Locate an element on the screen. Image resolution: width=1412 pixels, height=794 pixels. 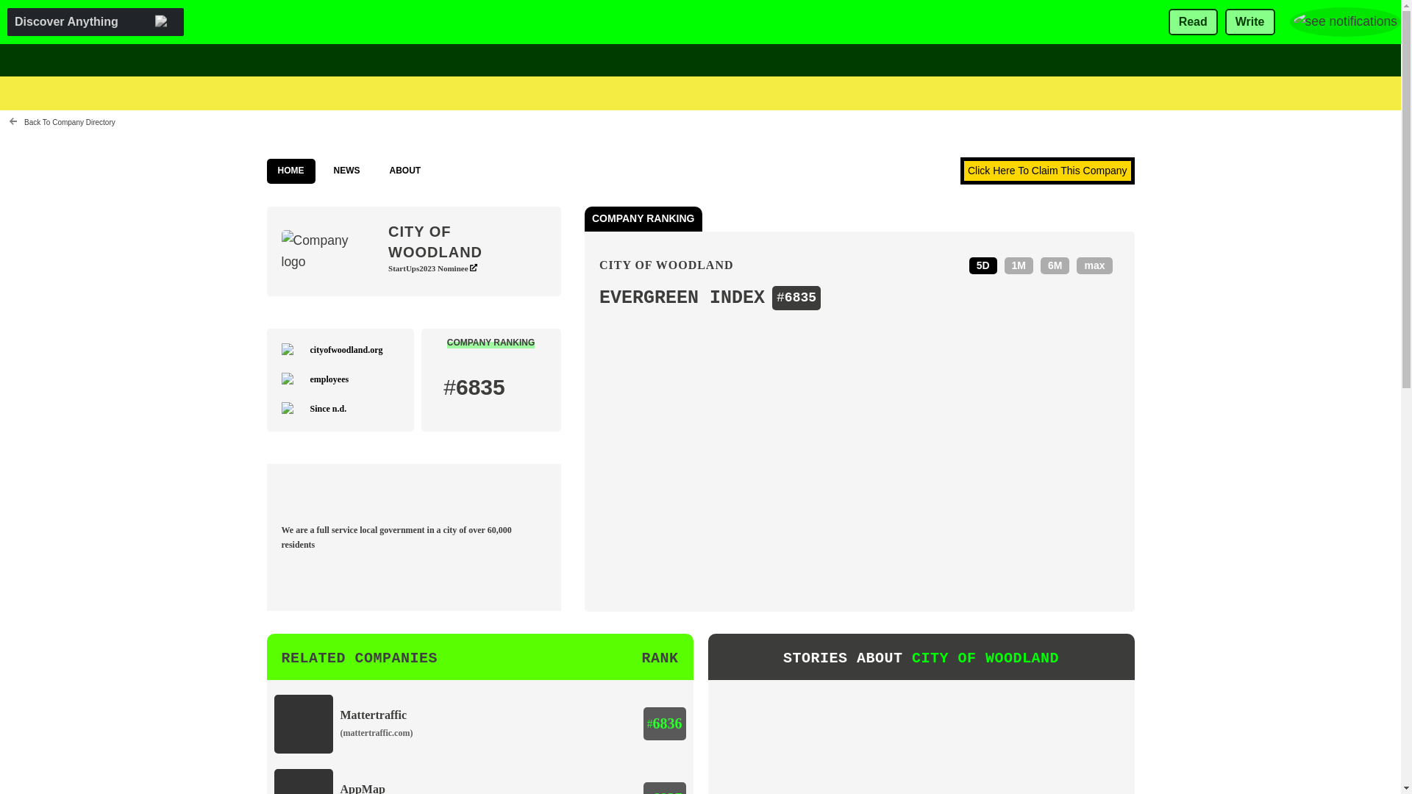
Back To Company Directory is located at coordinates (62, 122).